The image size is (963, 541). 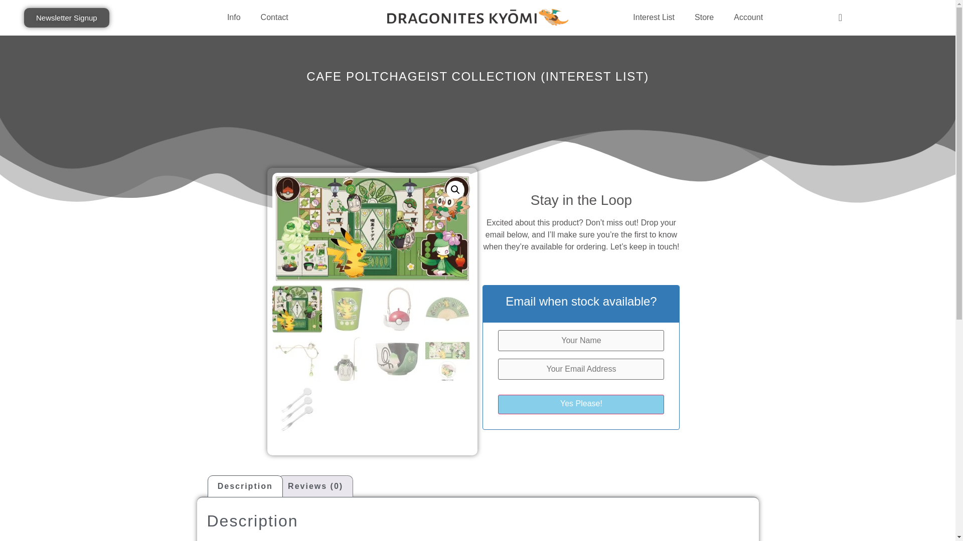 What do you see at coordinates (372, 228) in the screenshot?
I see `e5789d2338d9fb034c8c33864c4511d65e616aea` at bounding box center [372, 228].